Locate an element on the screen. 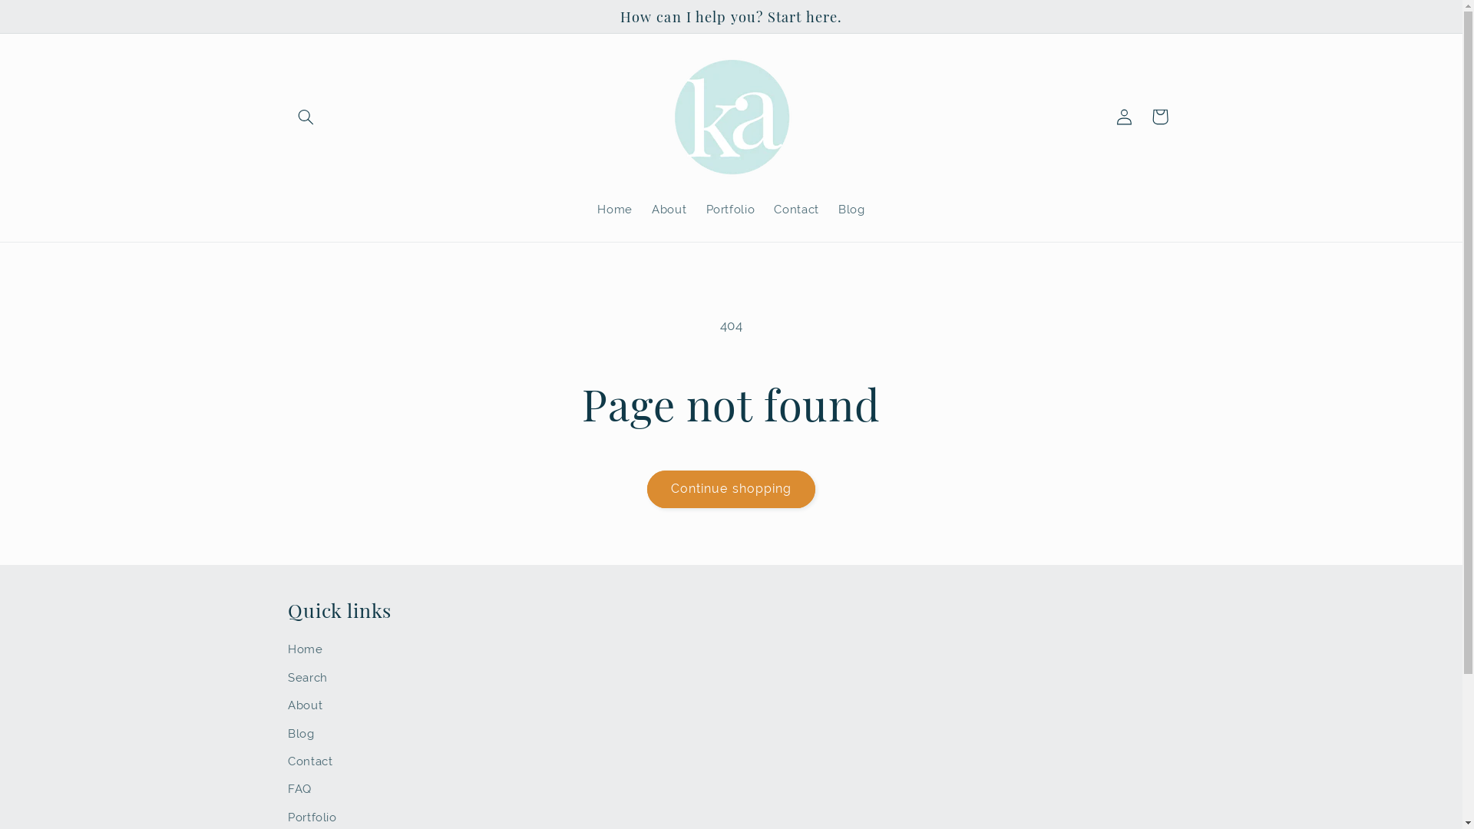 The width and height of the screenshot is (1474, 829). Cart is located at coordinates (1160, 117).